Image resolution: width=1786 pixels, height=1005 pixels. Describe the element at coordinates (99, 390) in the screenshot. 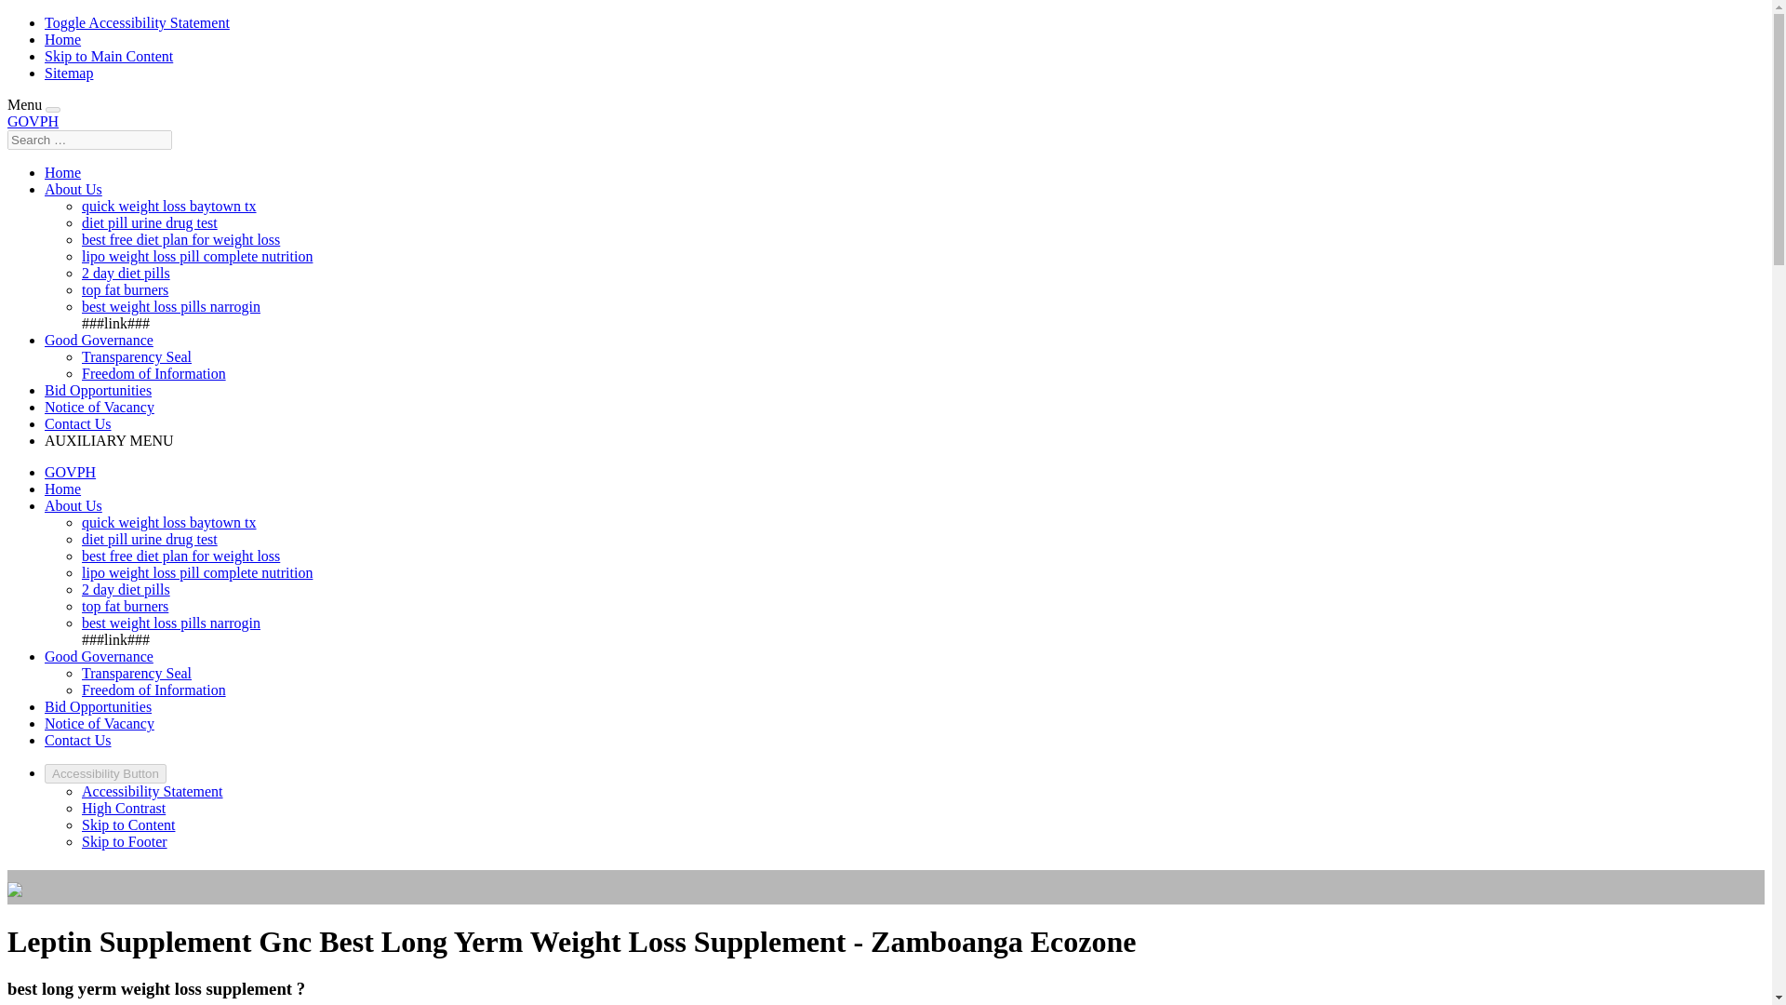

I see `Bid Opportunities` at that location.